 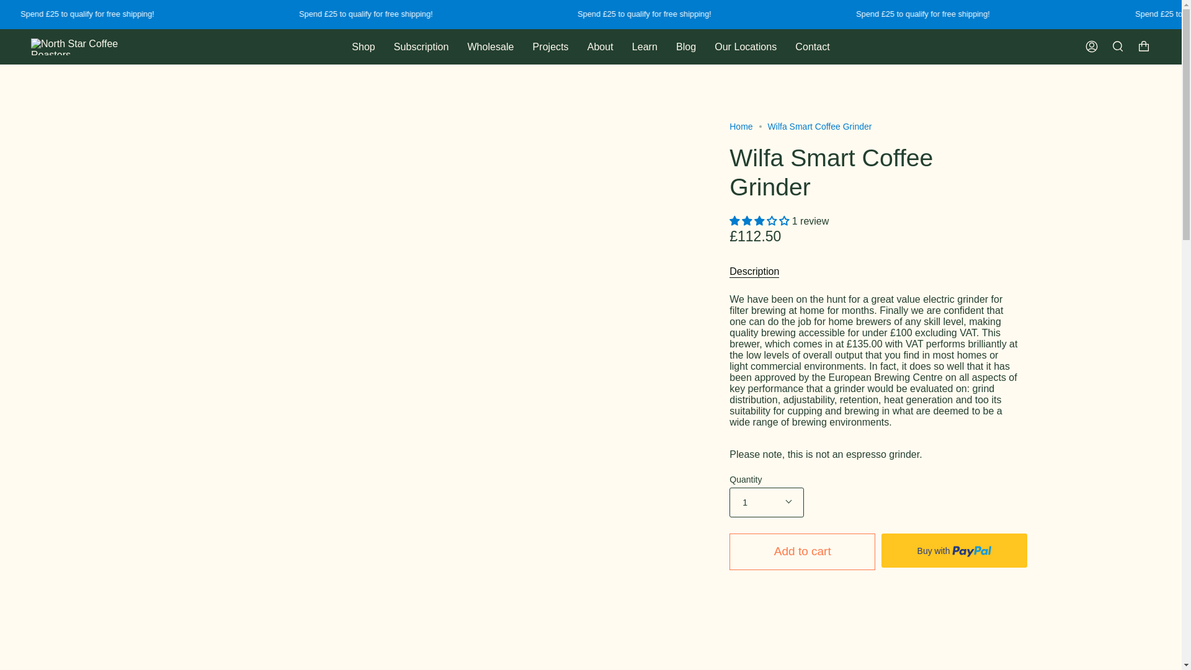 I want to click on Shop, so click(x=364, y=47).